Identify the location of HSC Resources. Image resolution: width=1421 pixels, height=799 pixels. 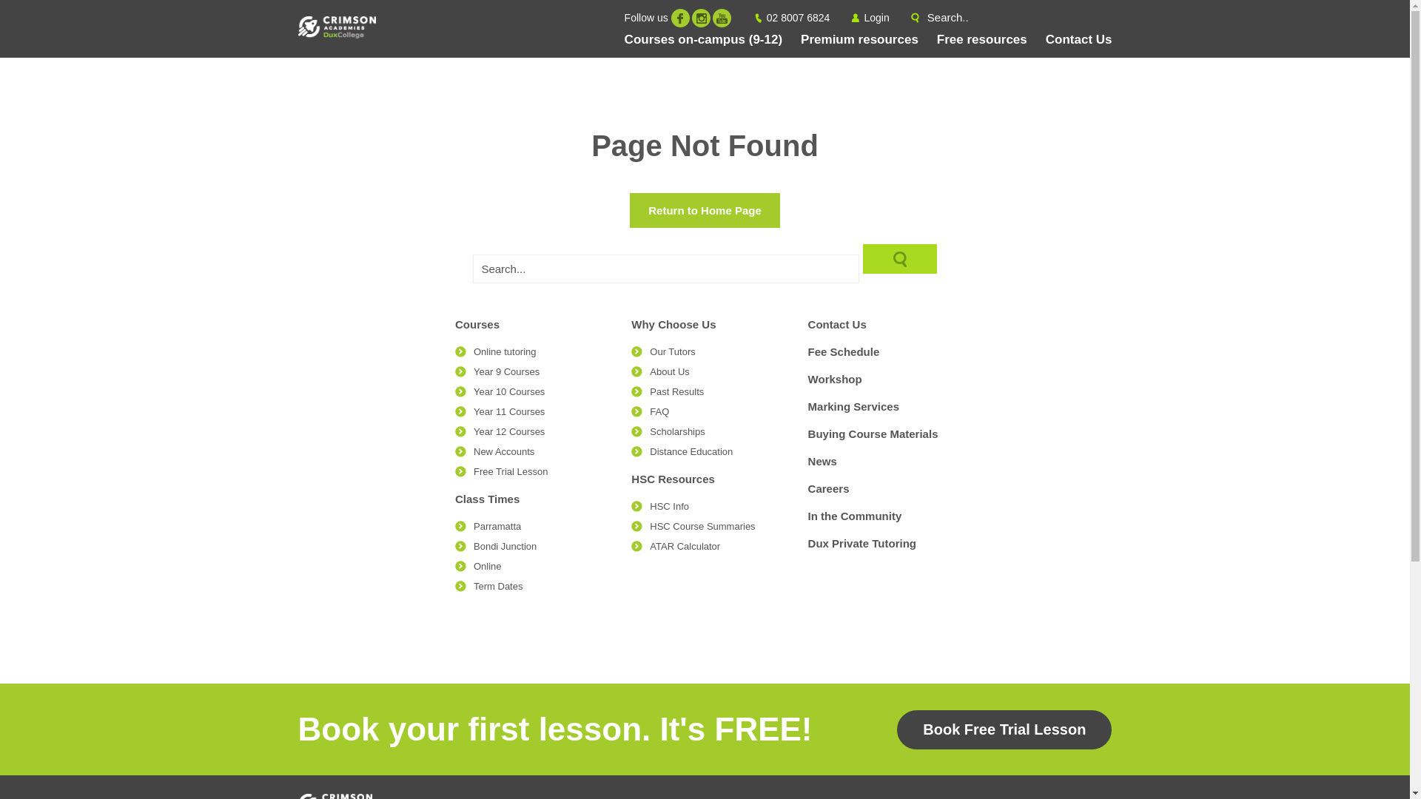
(673, 479).